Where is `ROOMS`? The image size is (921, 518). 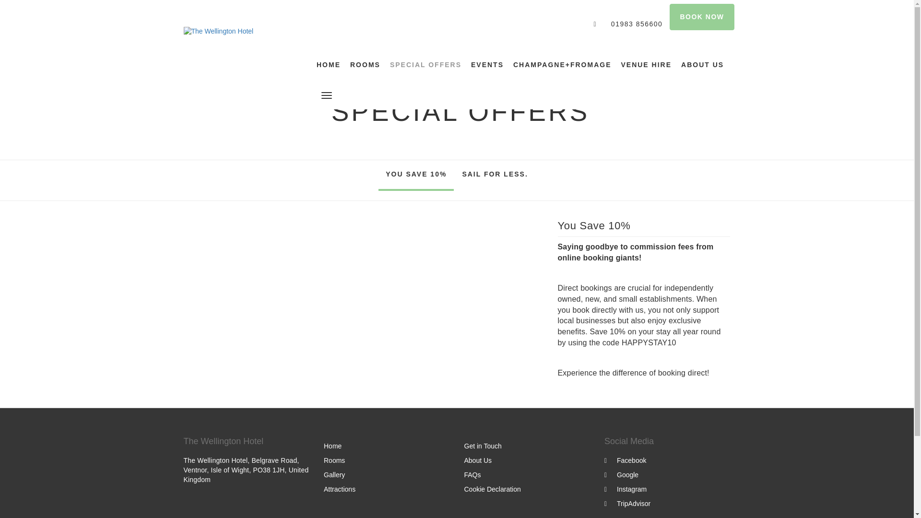
ROOMS is located at coordinates (365, 64).